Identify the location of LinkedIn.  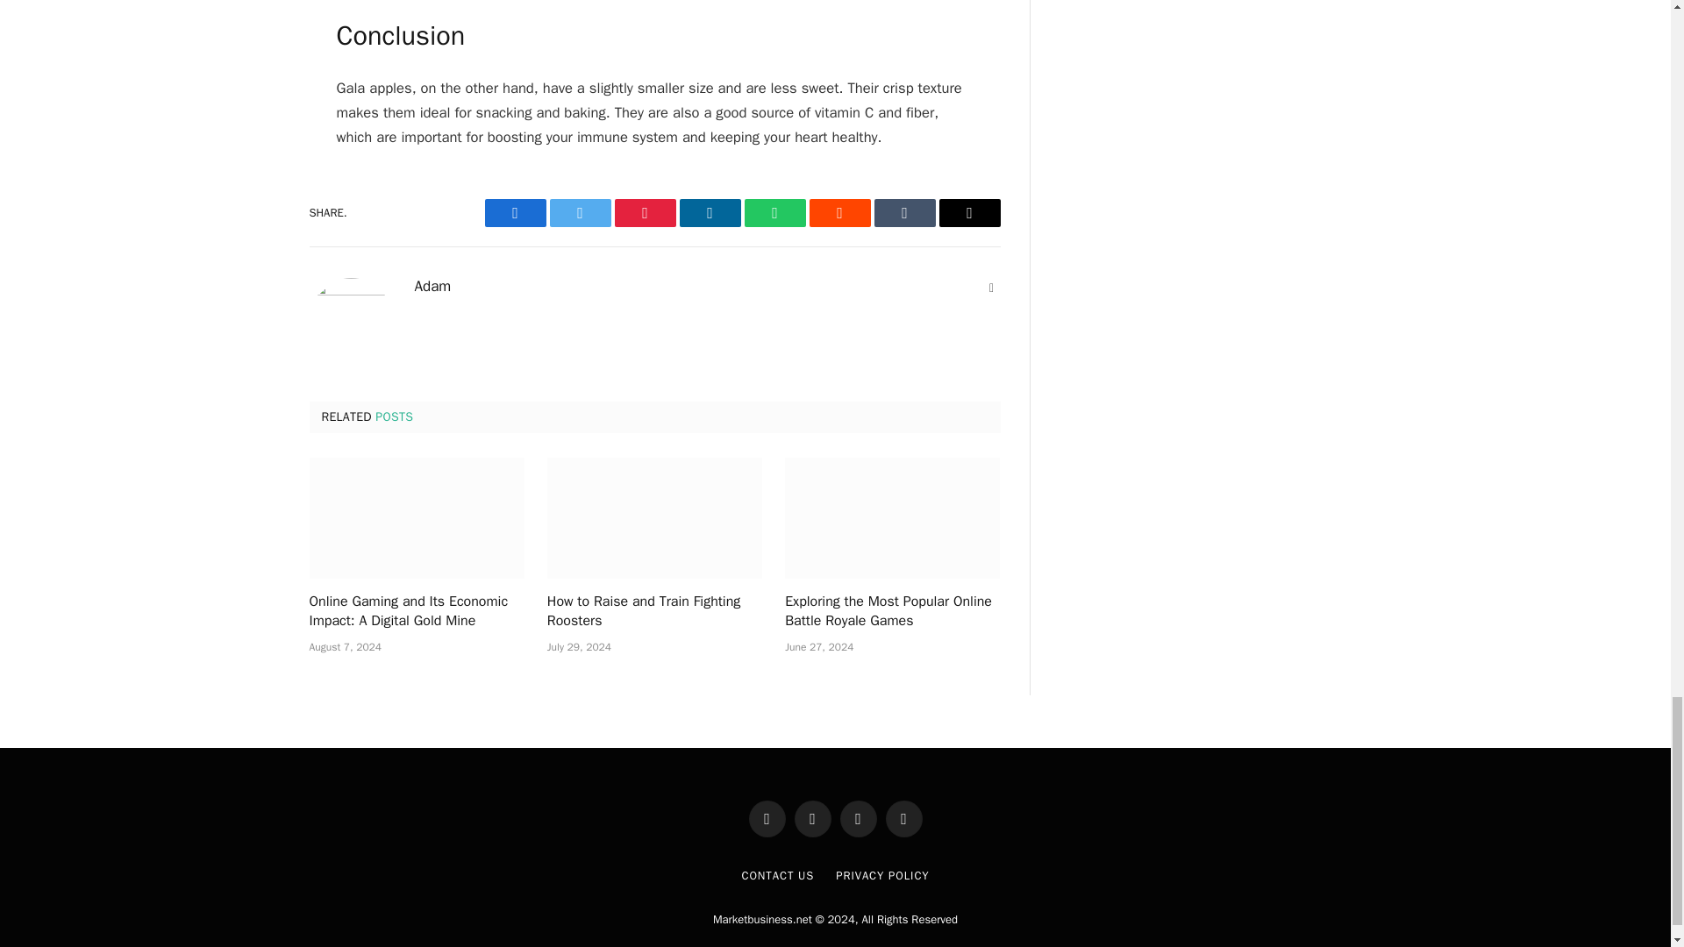
(709, 212).